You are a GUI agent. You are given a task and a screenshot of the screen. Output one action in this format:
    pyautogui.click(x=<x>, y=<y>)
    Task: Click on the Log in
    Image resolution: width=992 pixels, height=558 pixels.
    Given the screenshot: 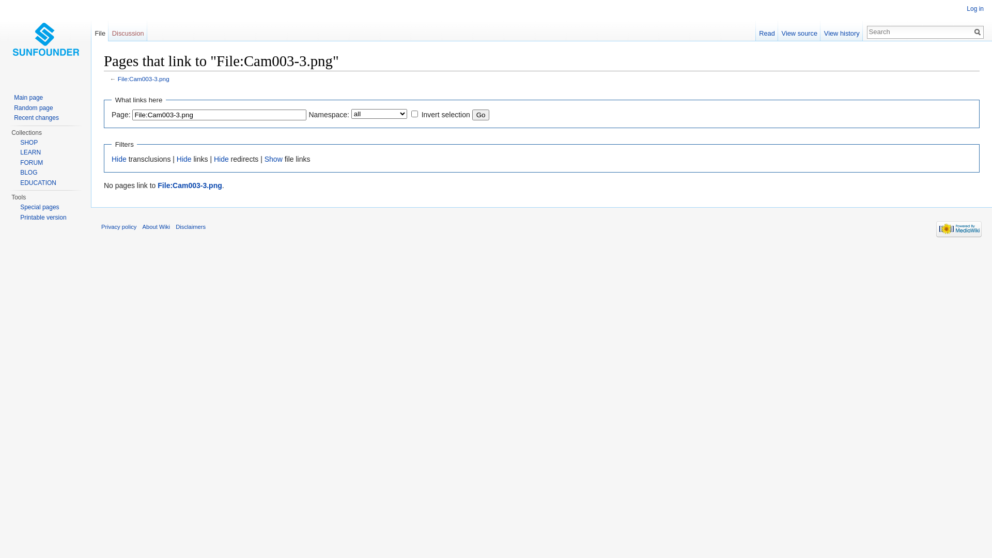 What is the action you would take?
    pyautogui.click(x=975, y=9)
    